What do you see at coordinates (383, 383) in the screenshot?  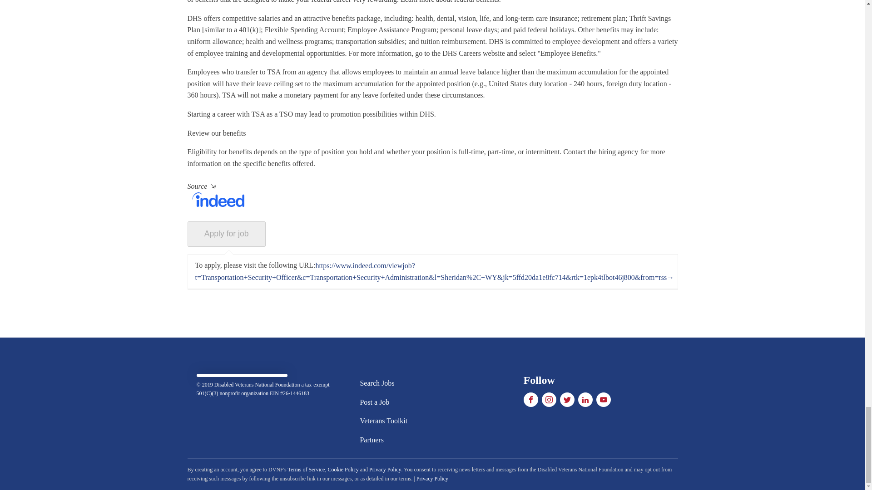 I see `Search Jobs` at bounding box center [383, 383].